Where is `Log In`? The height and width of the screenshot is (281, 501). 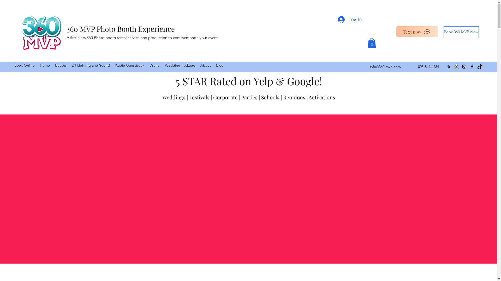 Log In is located at coordinates (350, 20).